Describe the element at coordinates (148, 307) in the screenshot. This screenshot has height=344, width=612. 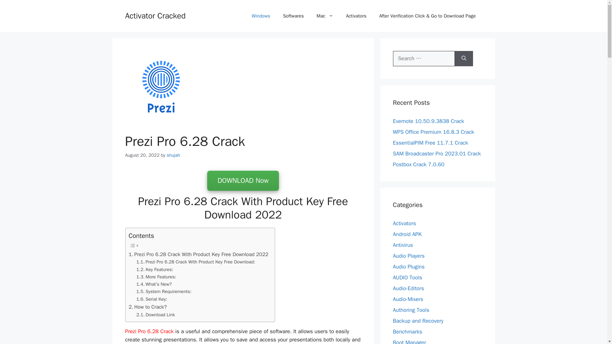
I see `How to Crack?` at that location.